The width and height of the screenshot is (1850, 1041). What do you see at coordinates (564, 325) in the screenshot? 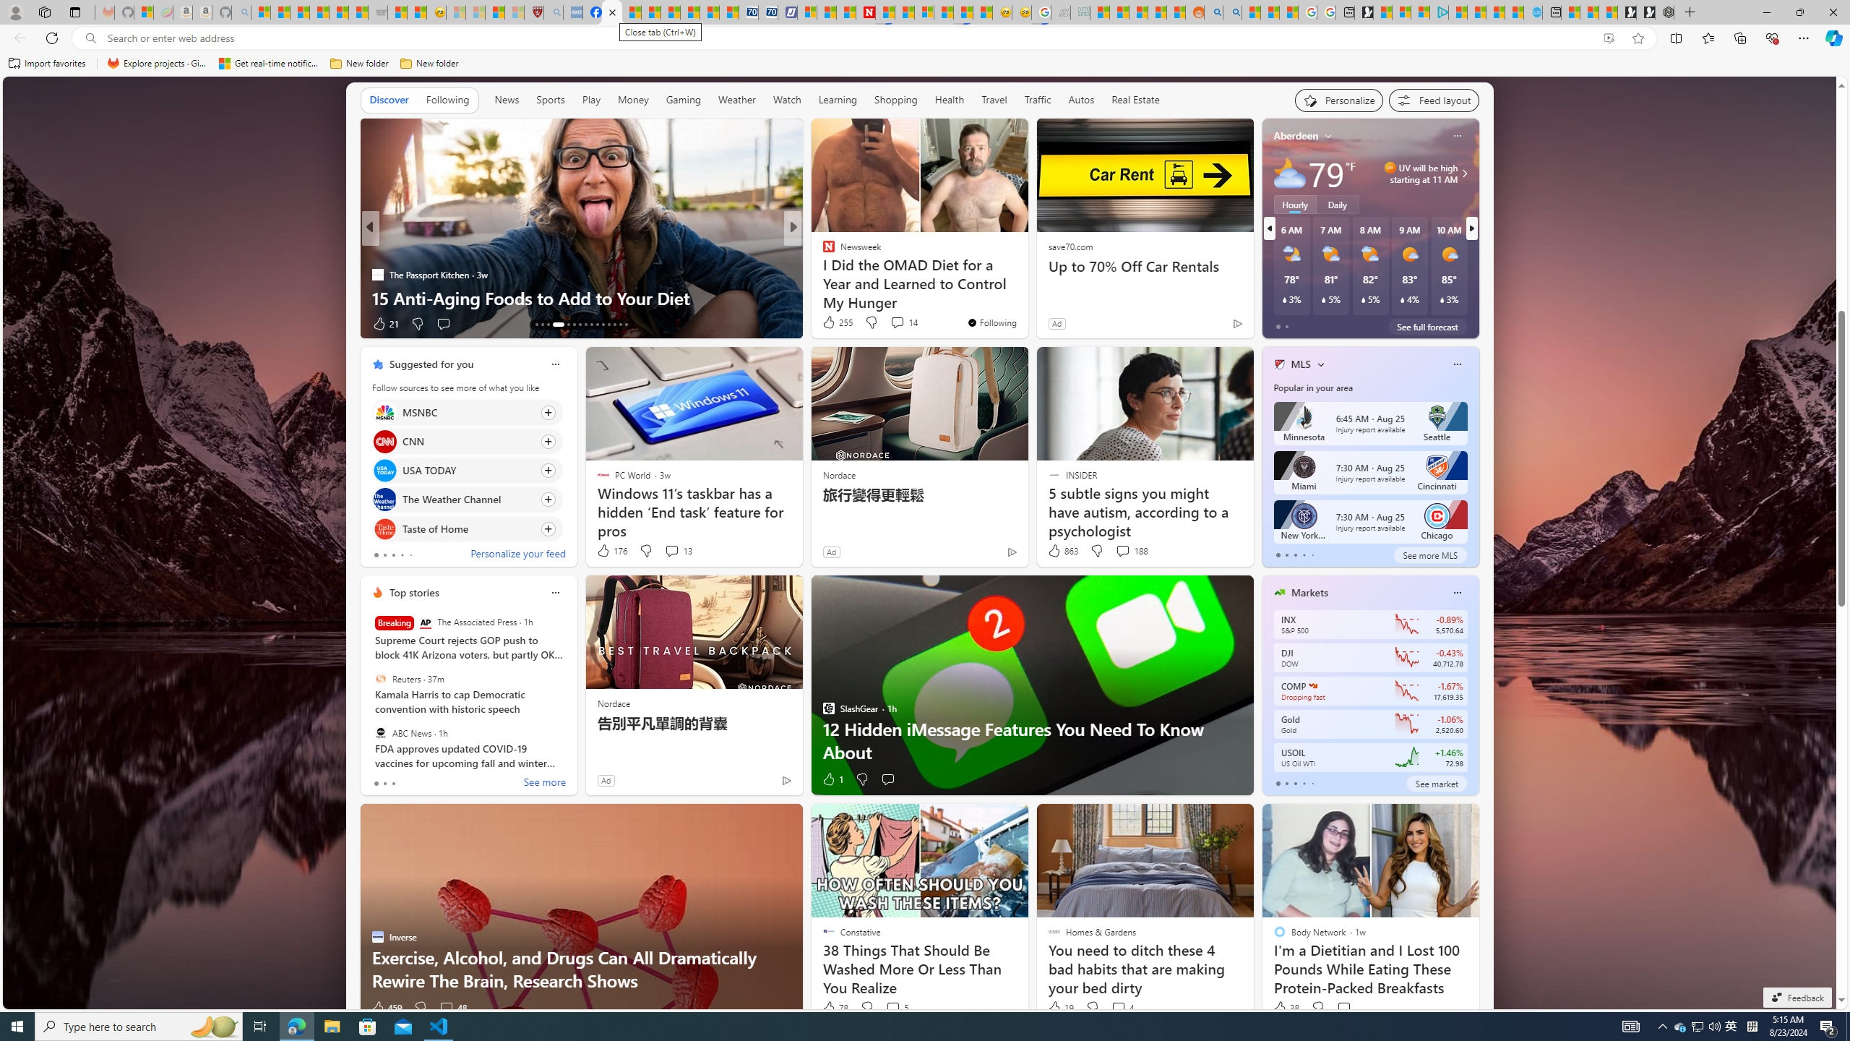
I see `AutomationID: tab-70` at bounding box center [564, 325].